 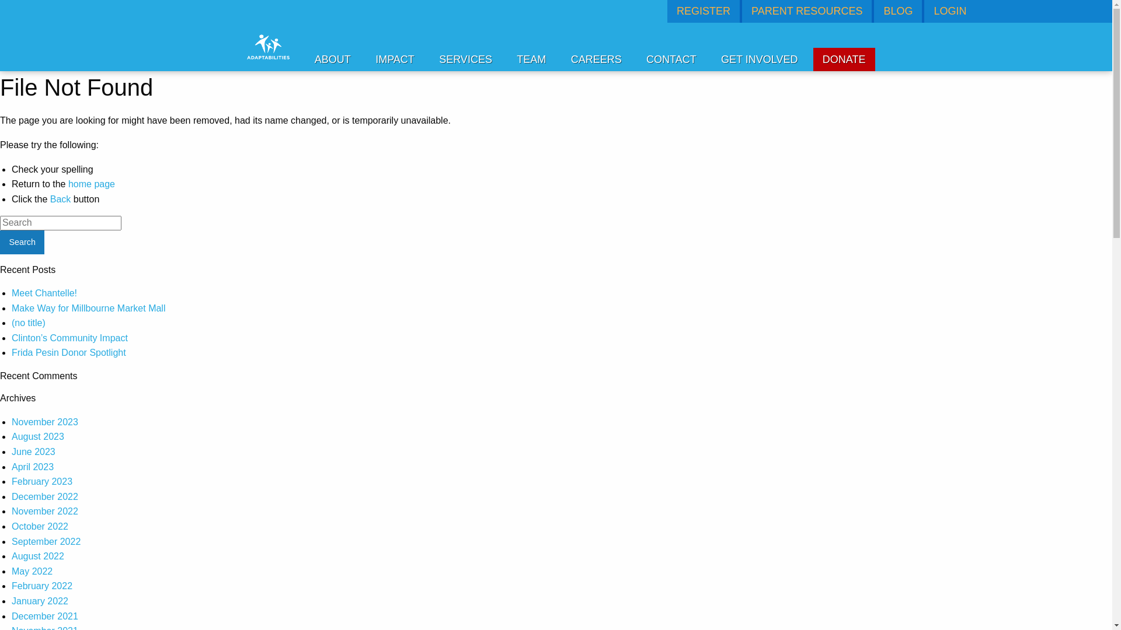 I want to click on December 2021, so click(x=45, y=617).